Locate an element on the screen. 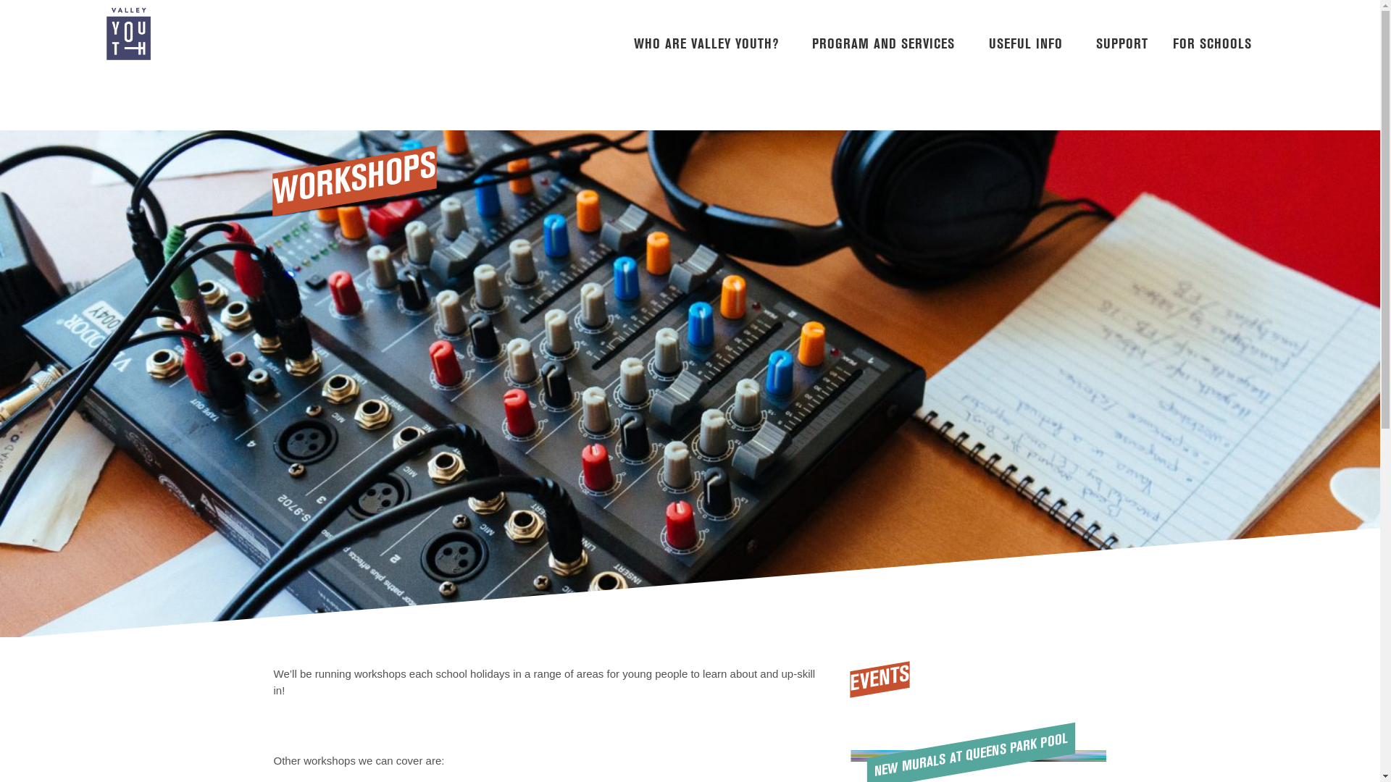 Image resolution: width=1391 pixels, height=782 pixels. VALLEY YOUTH is located at coordinates (196, 34).